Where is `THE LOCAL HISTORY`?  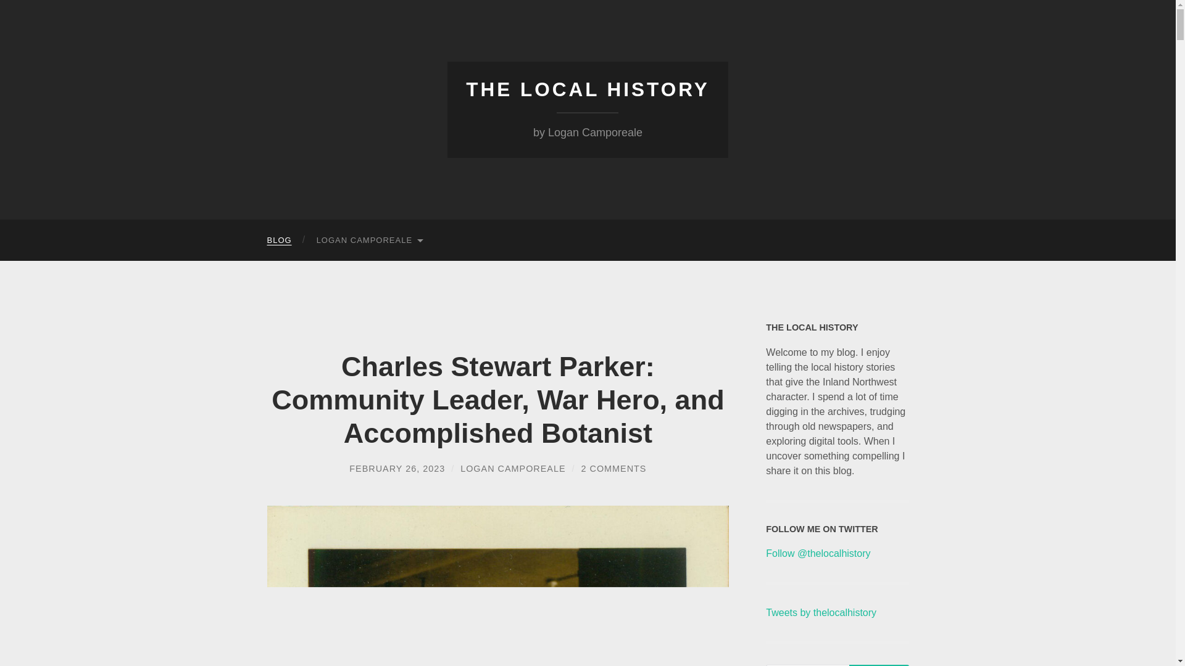 THE LOCAL HISTORY is located at coordinates (588, 89).